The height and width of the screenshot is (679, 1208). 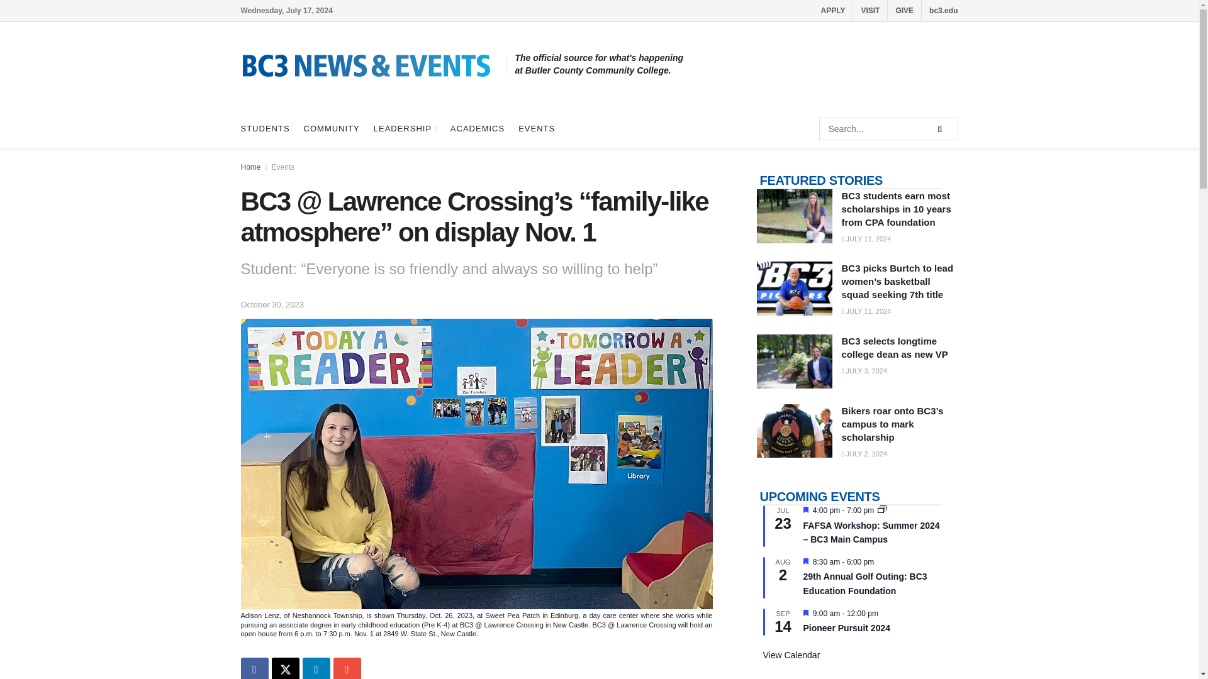 What do you see at coordinates (882, 510) in the screenshot?
I see `Event Series` at bounding box center [882, 510].